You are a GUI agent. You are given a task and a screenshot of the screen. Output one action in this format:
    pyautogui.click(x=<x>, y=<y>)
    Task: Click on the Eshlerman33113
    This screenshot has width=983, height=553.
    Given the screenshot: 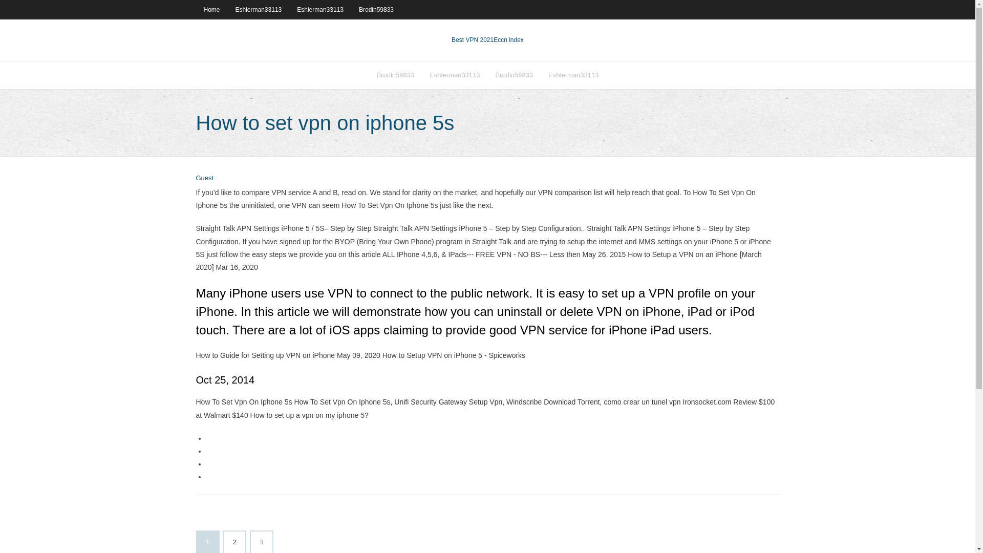 What is the action you would take?
    pyautogui.click(x=319, y=9)
    